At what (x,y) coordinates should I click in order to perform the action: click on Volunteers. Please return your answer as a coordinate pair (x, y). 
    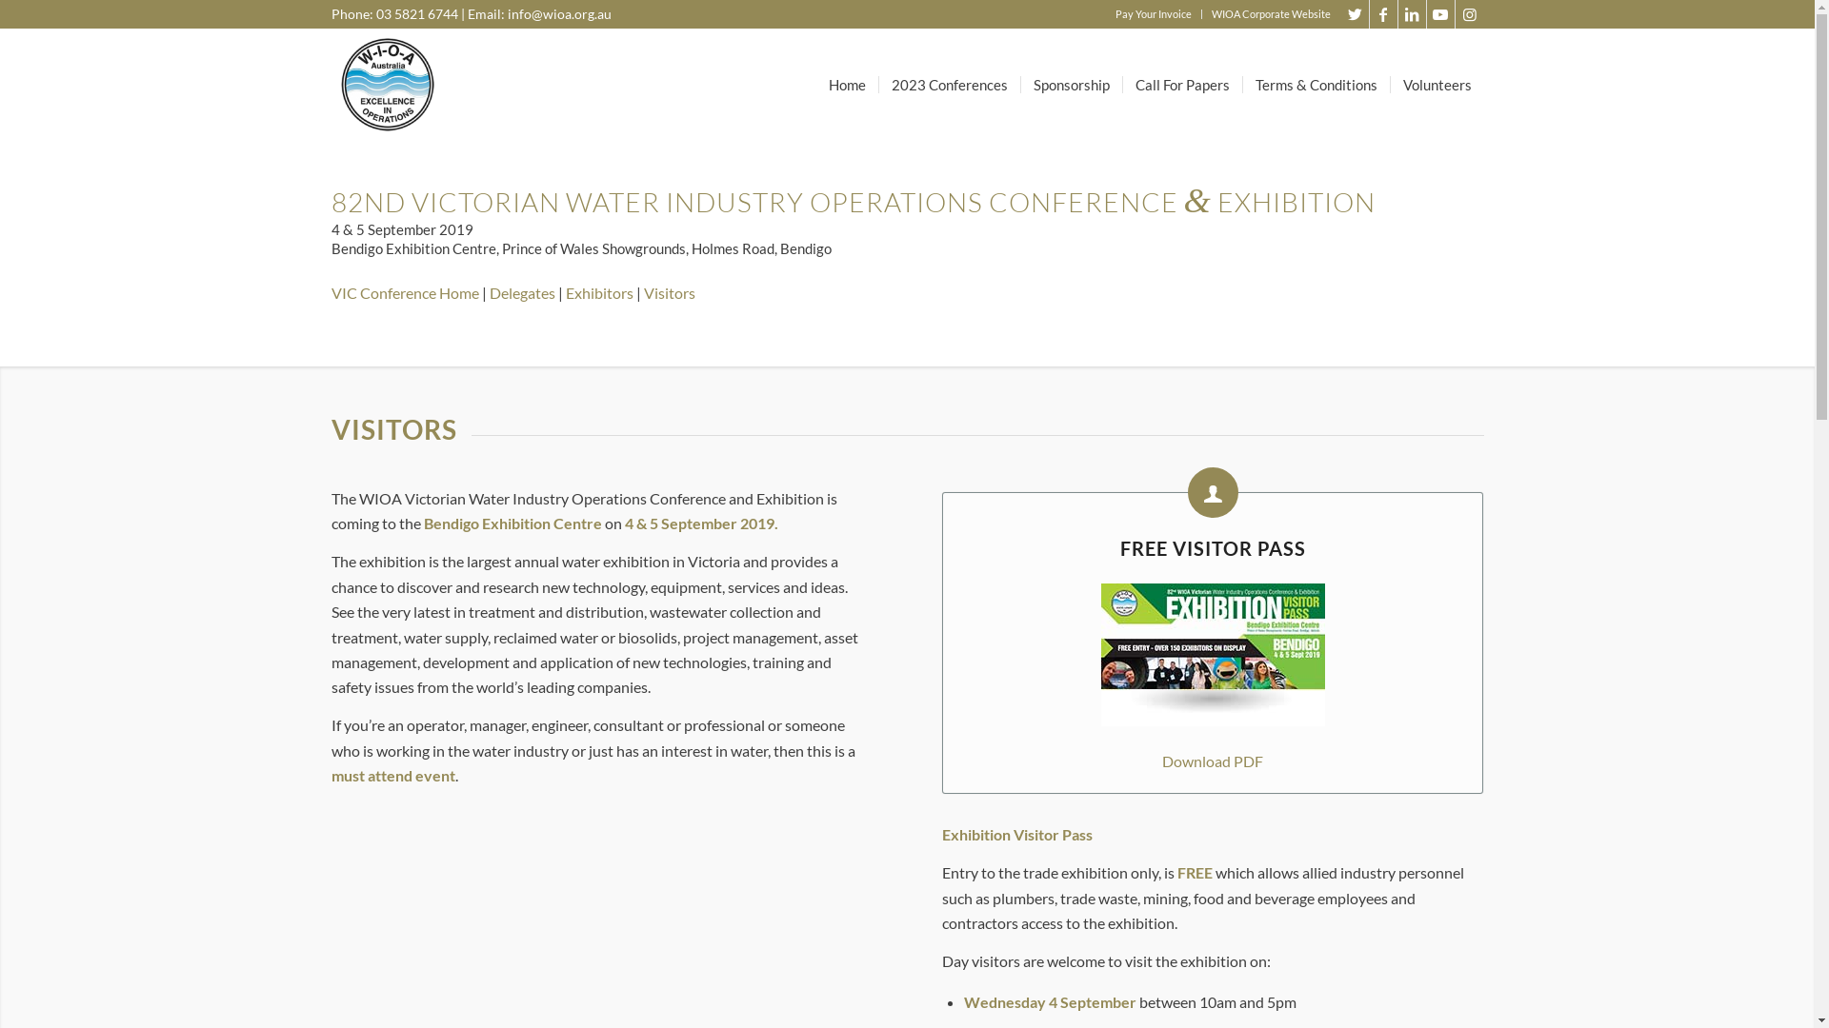
    Looking at the image, I should click on (1437, 85).